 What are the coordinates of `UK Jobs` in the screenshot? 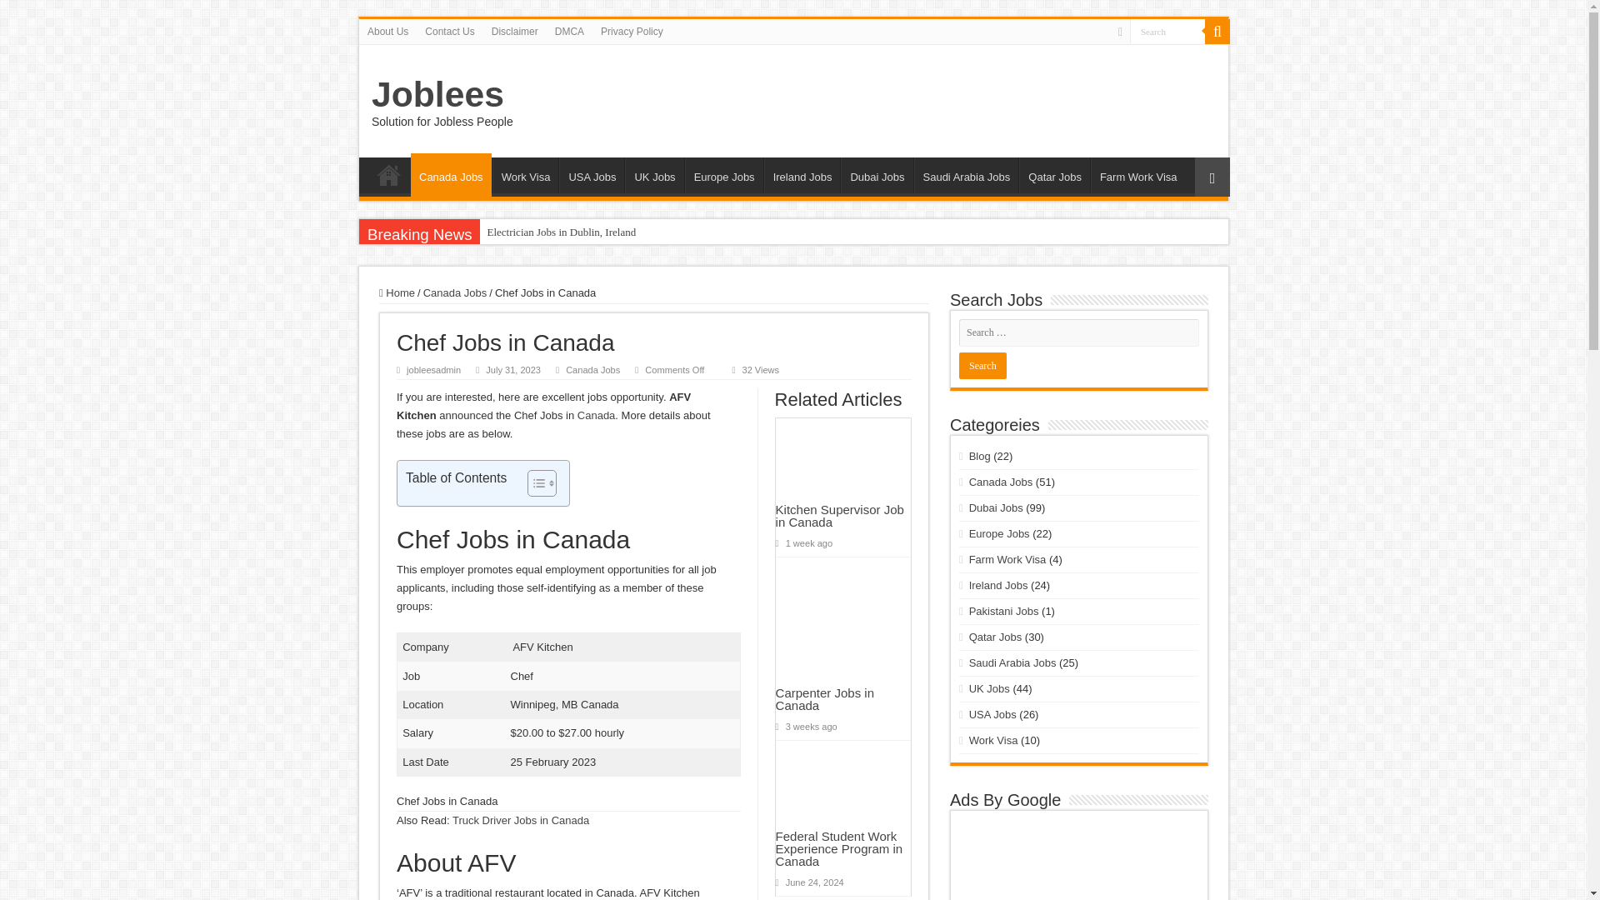 It's located at (653, 175).